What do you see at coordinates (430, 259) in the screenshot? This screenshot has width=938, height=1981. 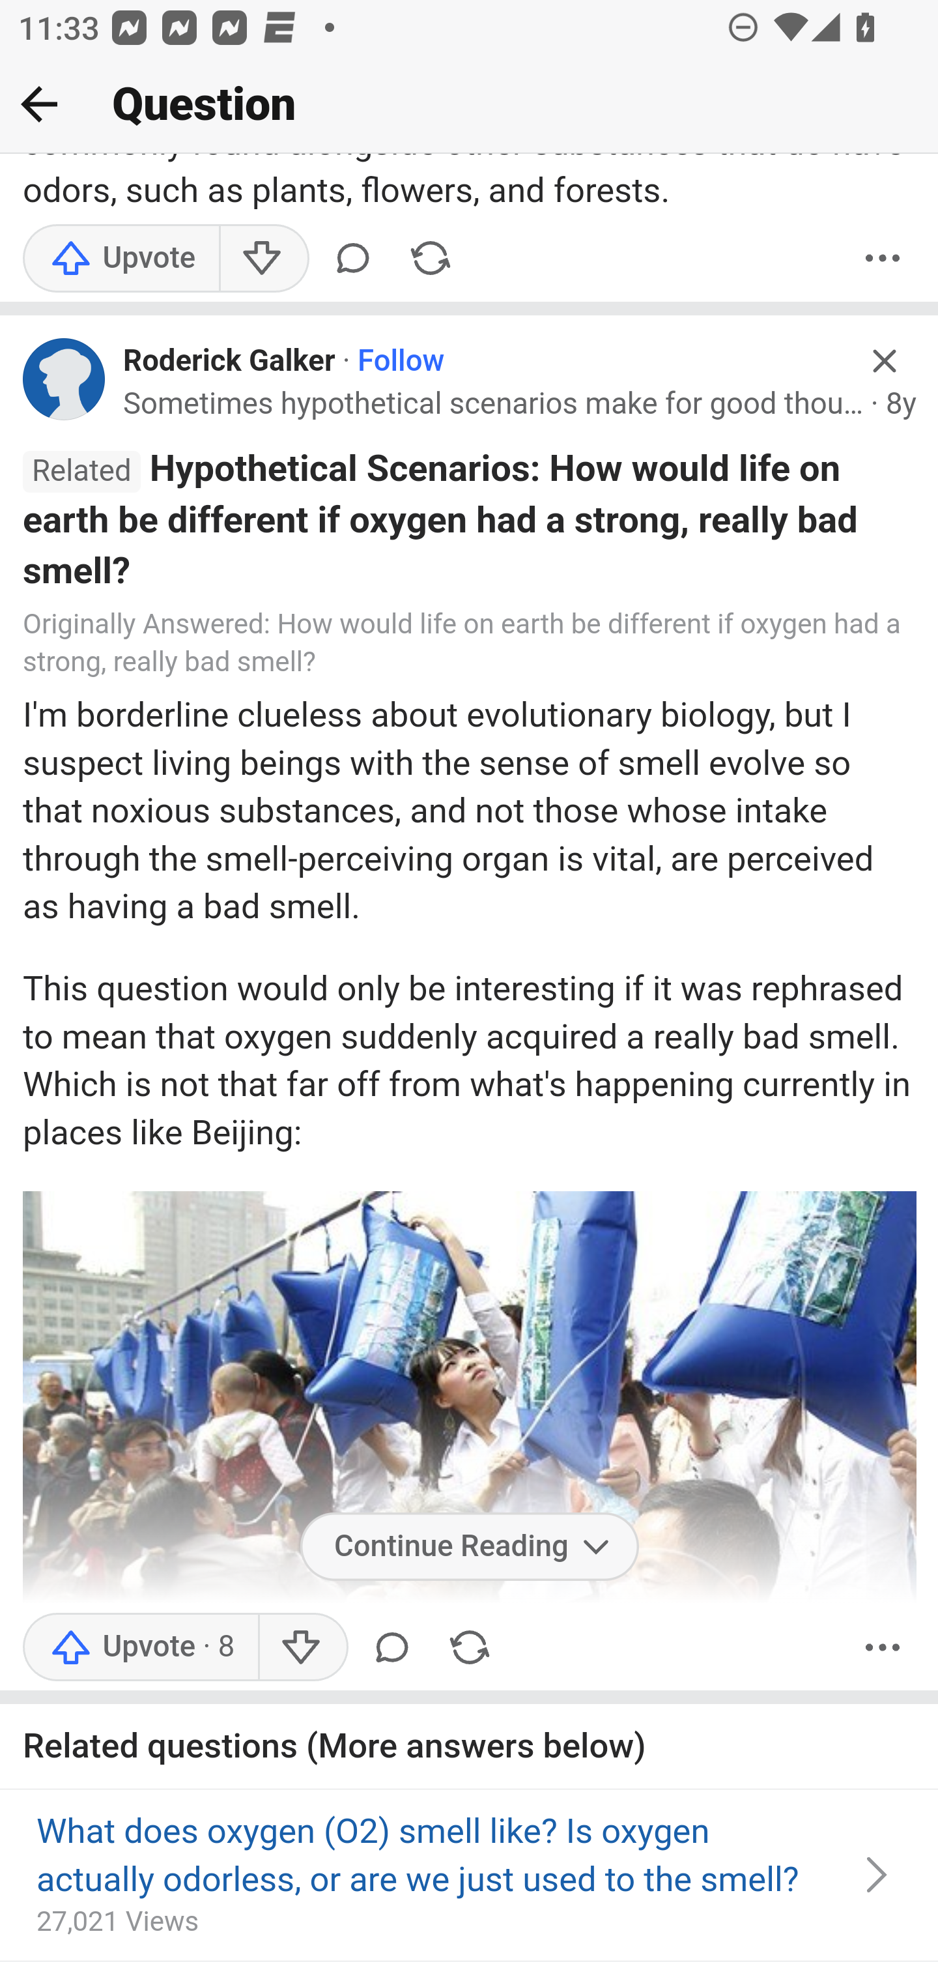 I see `Share` at bounding box center [430, 259].